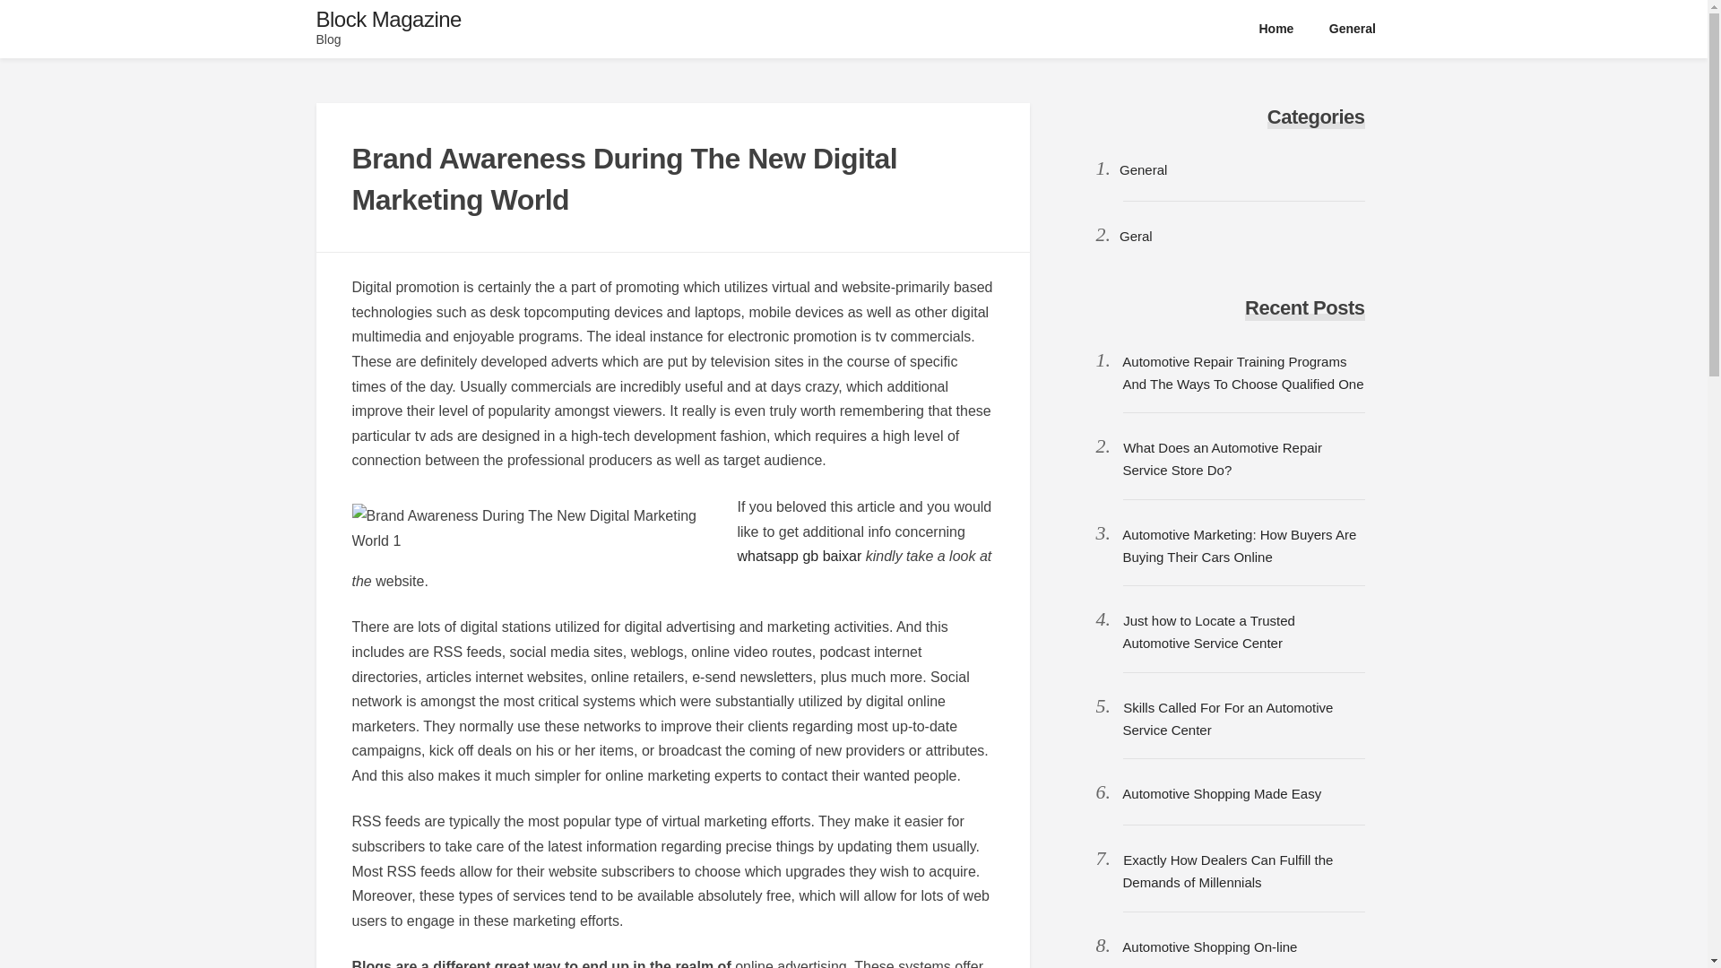 The height and width of the screenshot is (968, 1721). What do you see at coordinates (1221, 793) in the screenshot?
I see `Automotive Shopping Made Easy` at bounding box center [1221, 793].